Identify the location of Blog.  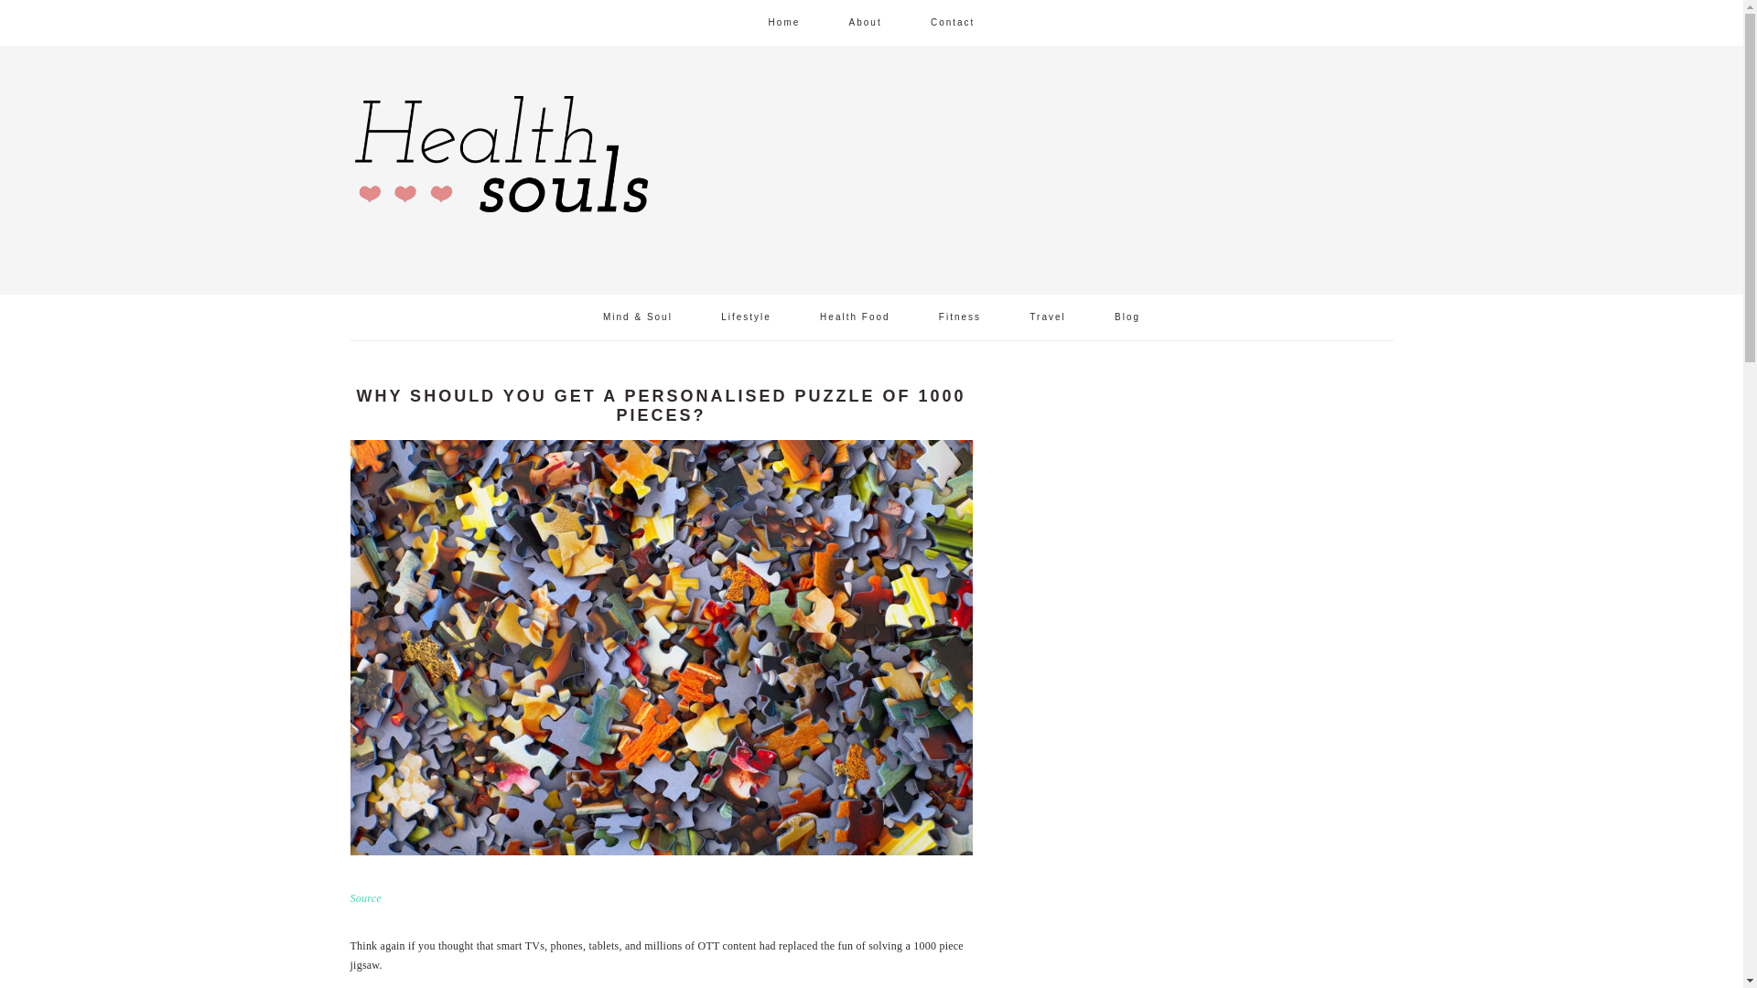
(1127, 317).